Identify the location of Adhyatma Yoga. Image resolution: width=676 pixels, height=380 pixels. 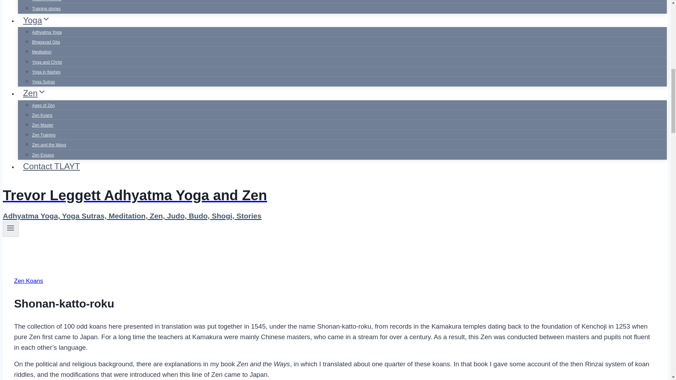
(46, 32).